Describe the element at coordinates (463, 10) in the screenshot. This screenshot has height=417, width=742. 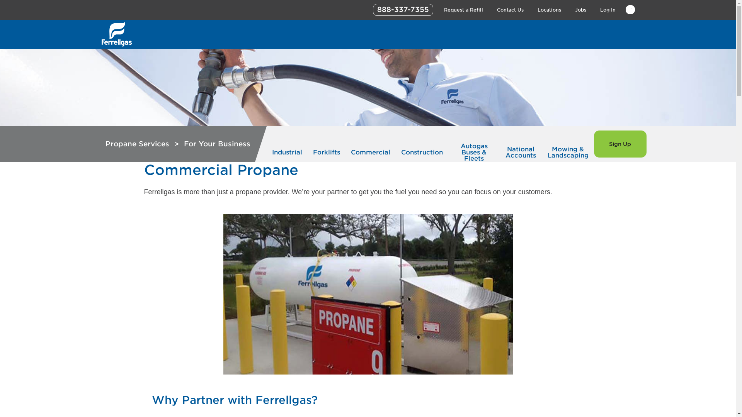
I see `Request a Refill` at that location.